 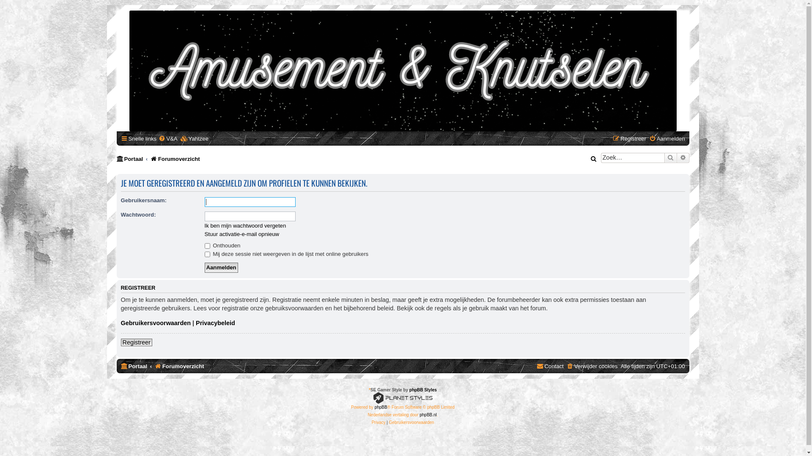 What do you see at coordinates (670, 158) in the screenshot?
I see `Zoek` at bounding box center [670, 158].